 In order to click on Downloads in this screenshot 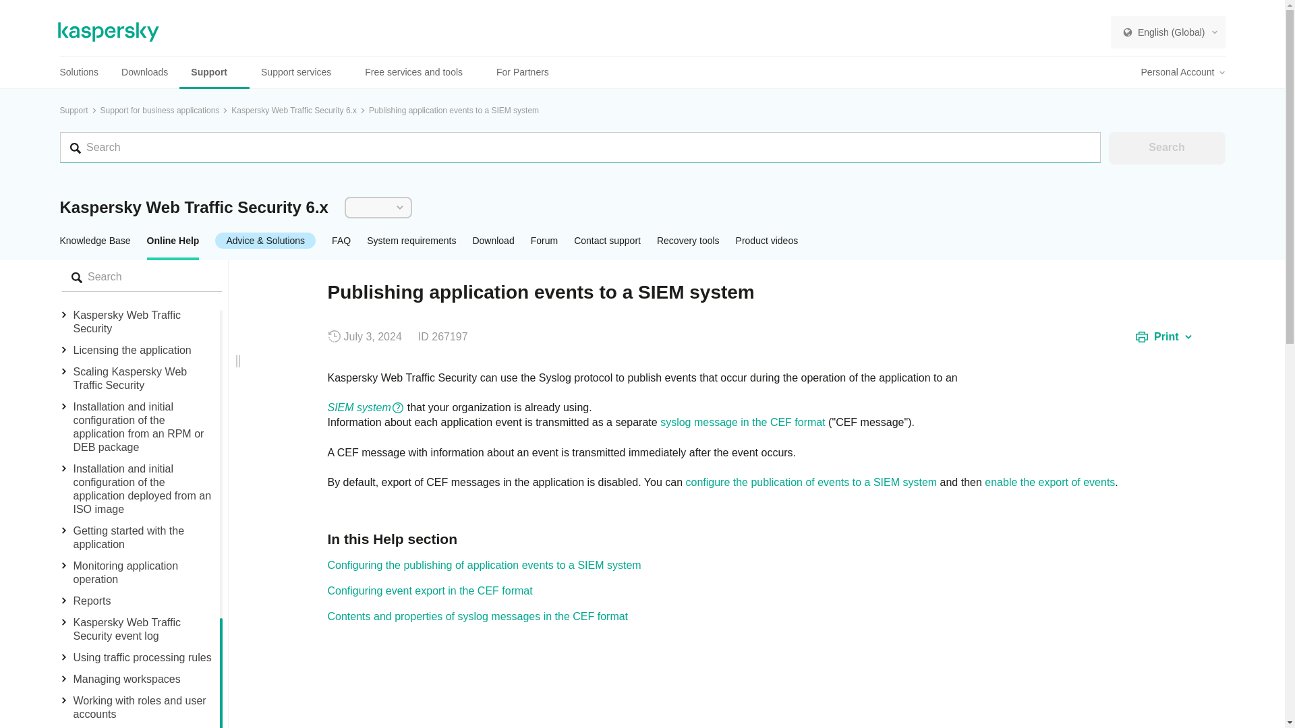, I will do `click(144, 72)`.